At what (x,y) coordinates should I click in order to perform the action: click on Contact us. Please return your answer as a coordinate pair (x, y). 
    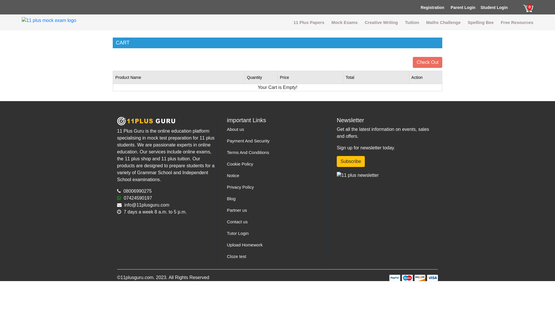
    Looking at the image, I should click on (237, 222).